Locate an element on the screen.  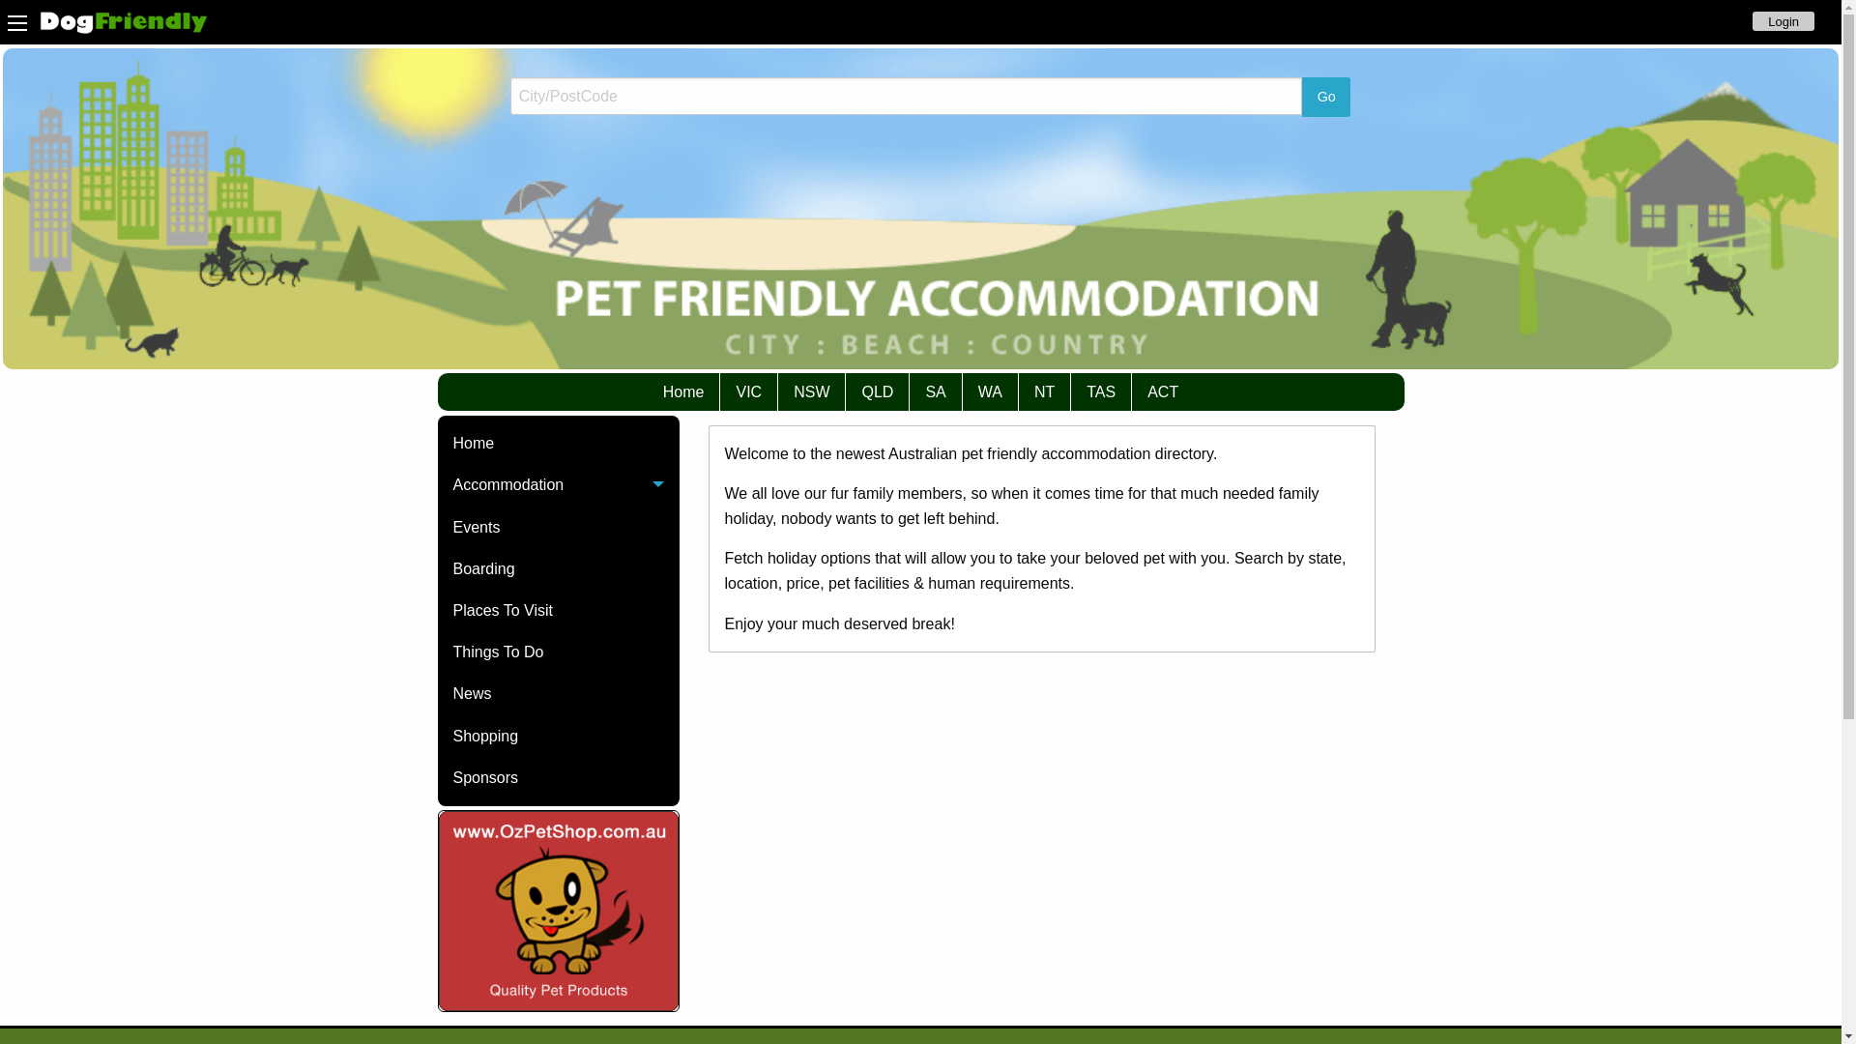
VIC is located at coordinates (748, 391).